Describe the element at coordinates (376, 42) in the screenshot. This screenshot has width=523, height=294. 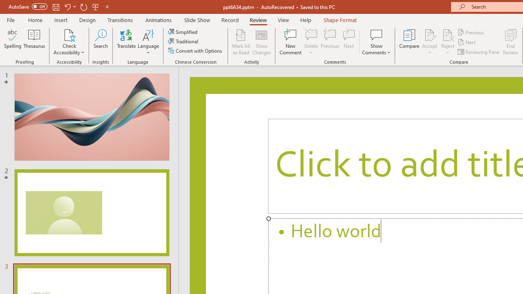
I see `Show Comments` at that location.